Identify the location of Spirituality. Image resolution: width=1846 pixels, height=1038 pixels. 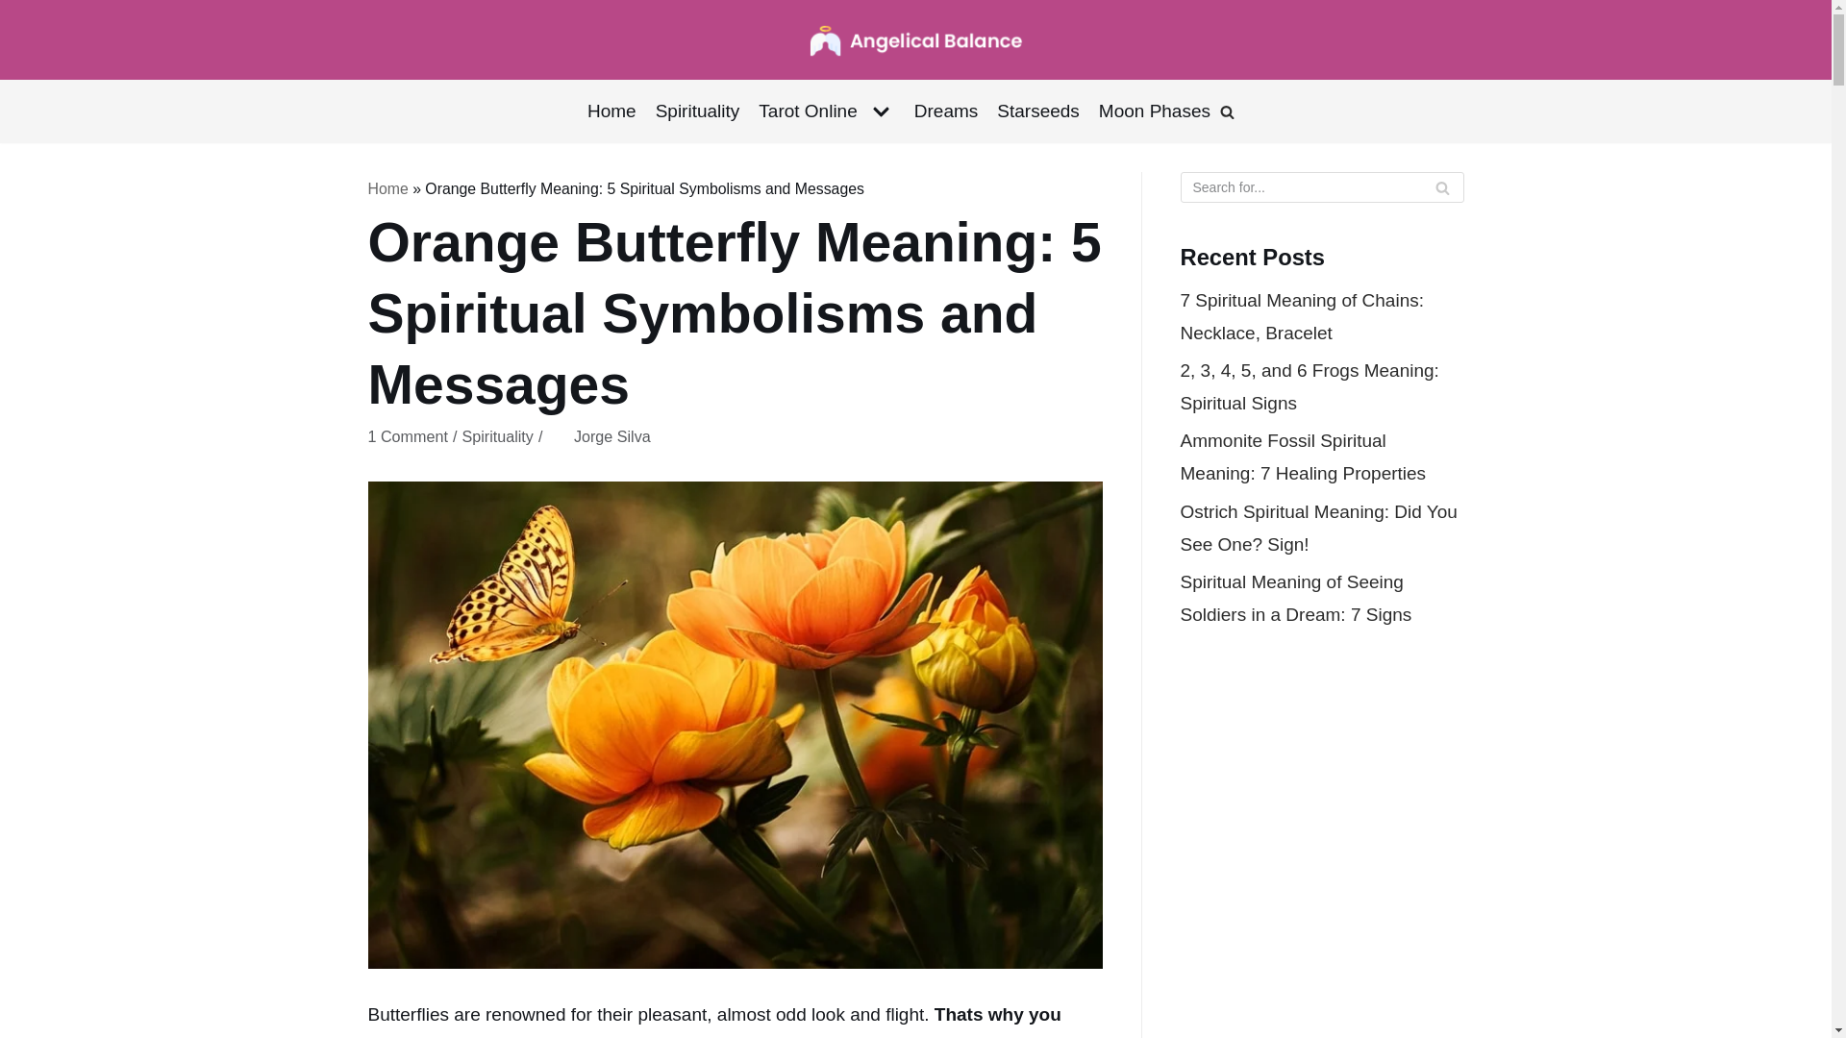
(697, 111).